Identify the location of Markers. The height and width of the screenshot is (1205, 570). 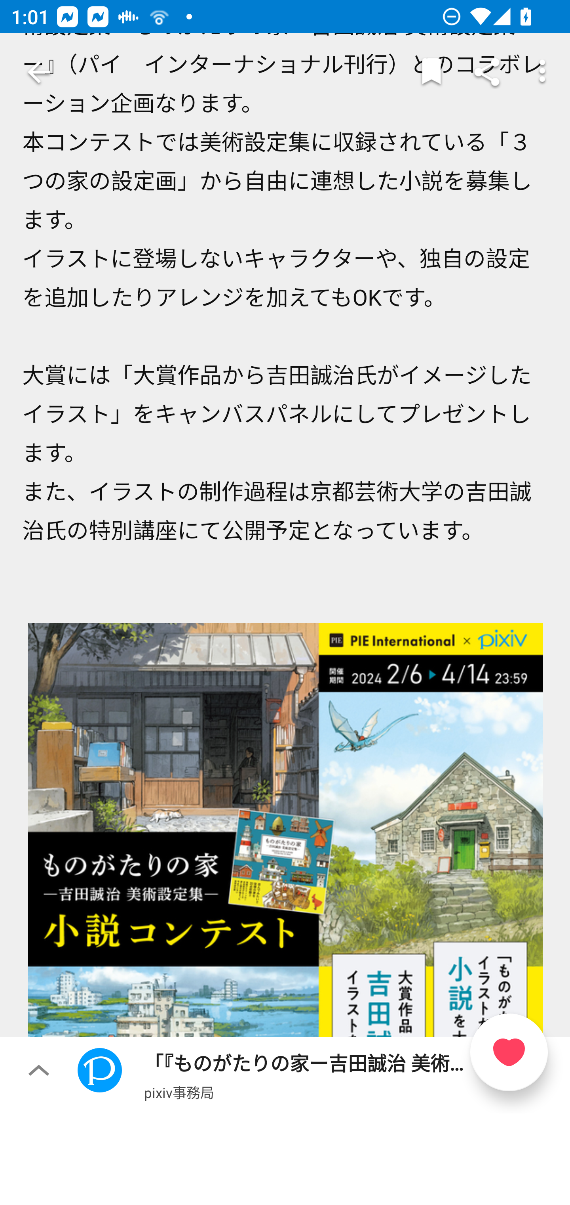
(431, 72).